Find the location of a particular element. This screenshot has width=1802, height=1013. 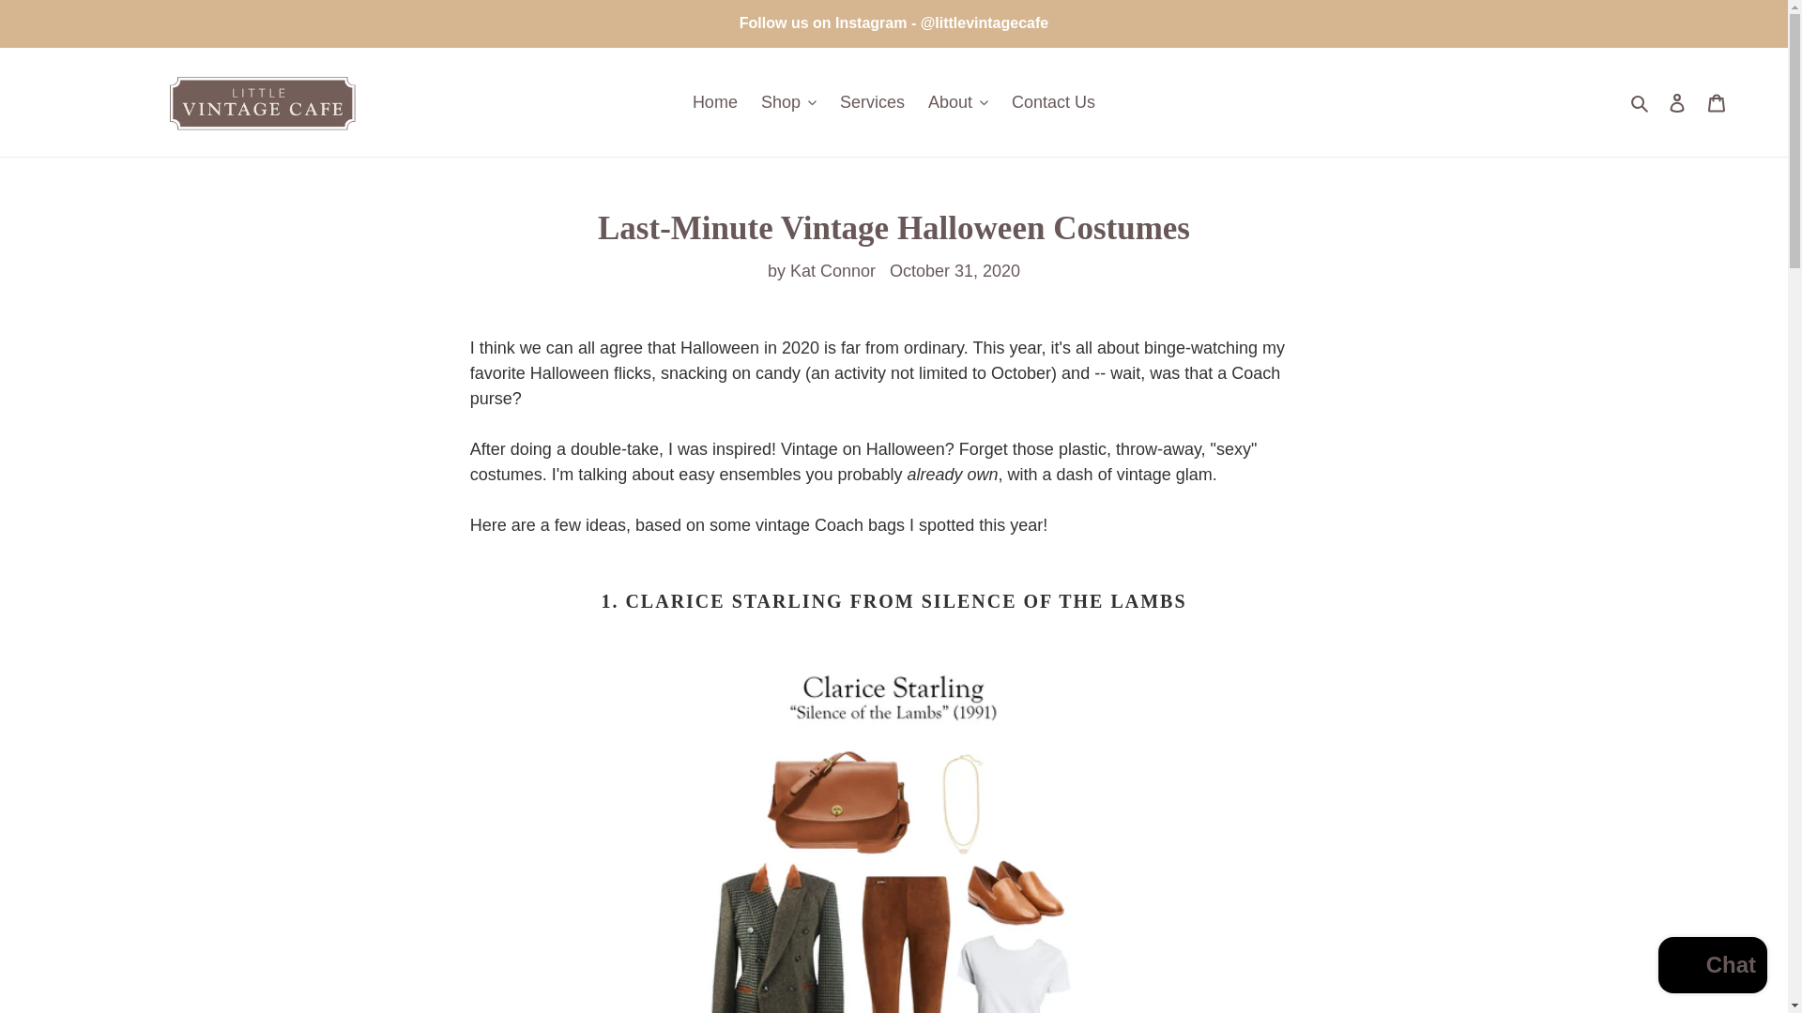

Log in is located at coordinates (1677, 102).